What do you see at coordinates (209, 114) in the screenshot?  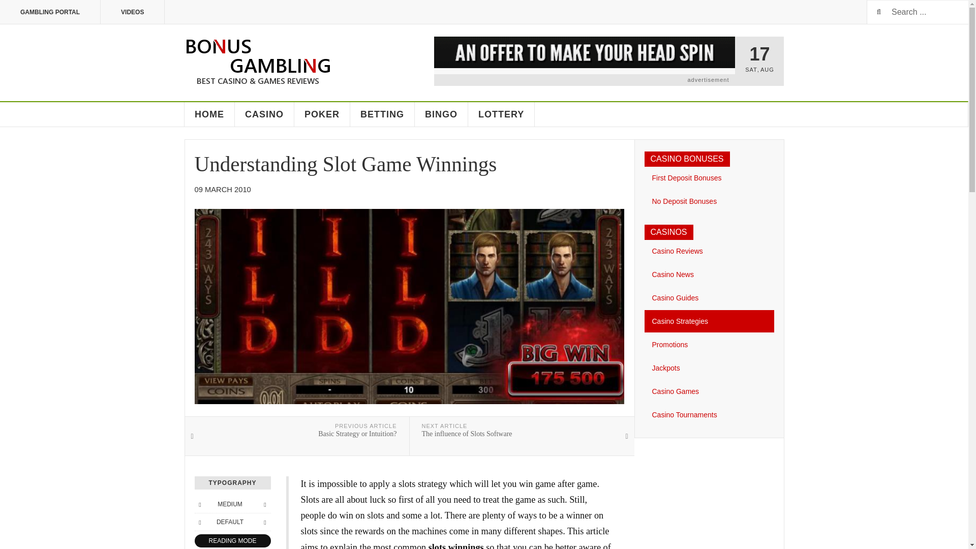 I see `HOME` at bounding box center [209, 114].